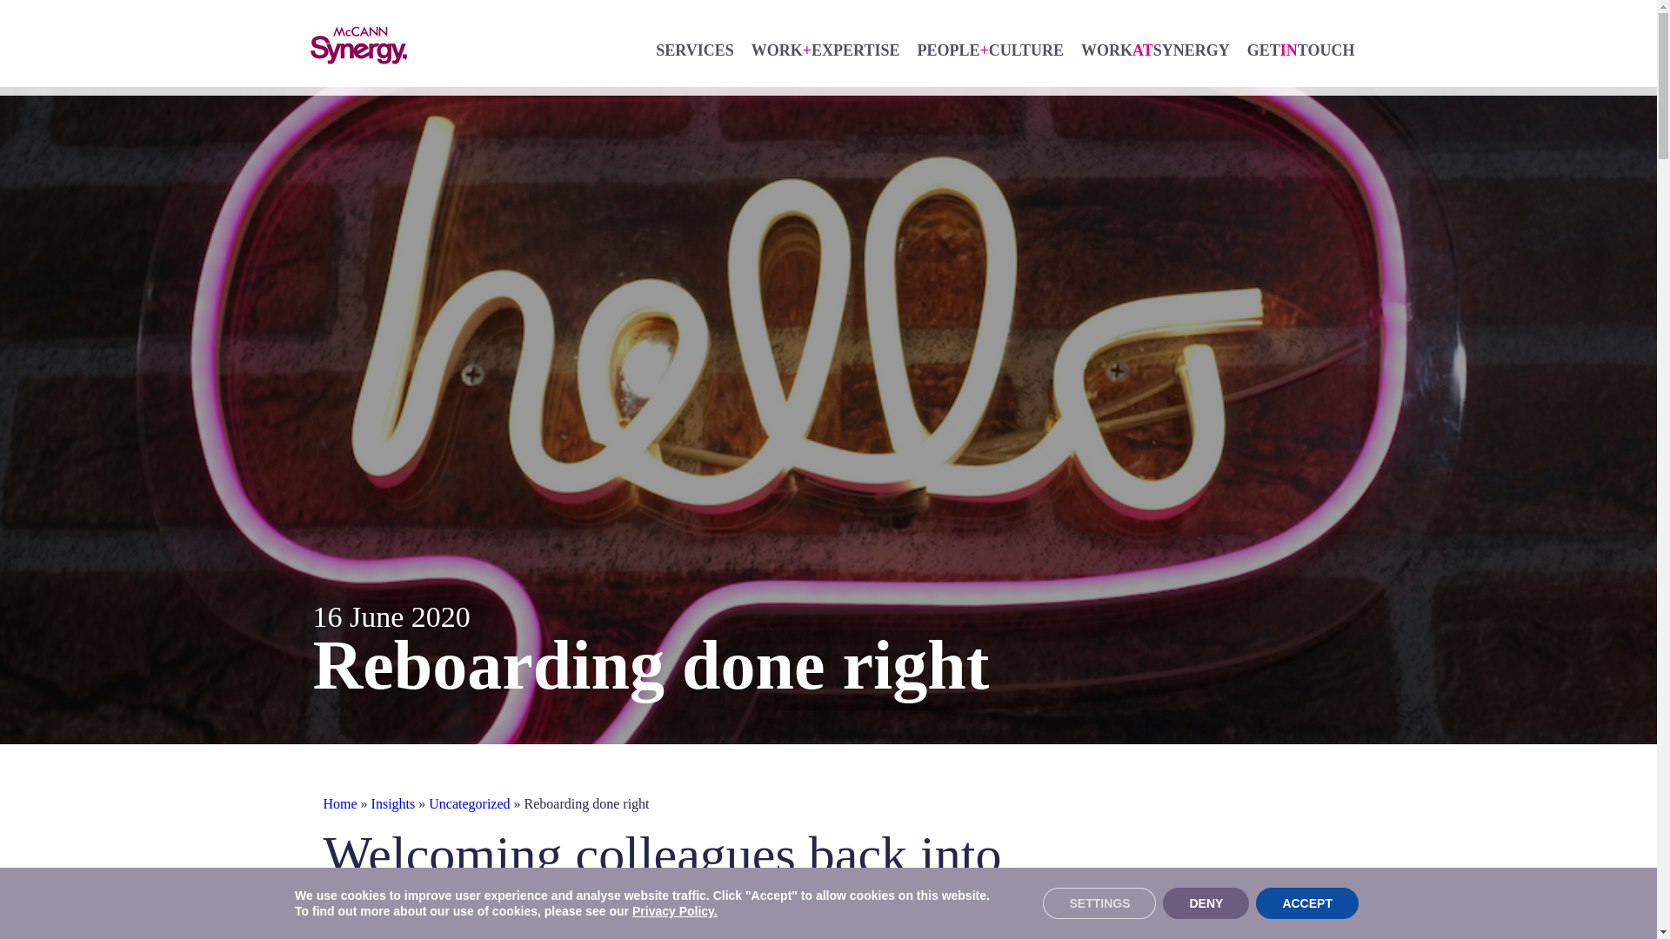 This screenshot has height=939, width=1670. Describe the element at coordinates (393, 803) in the screenshot. I see `Insights` at that location.